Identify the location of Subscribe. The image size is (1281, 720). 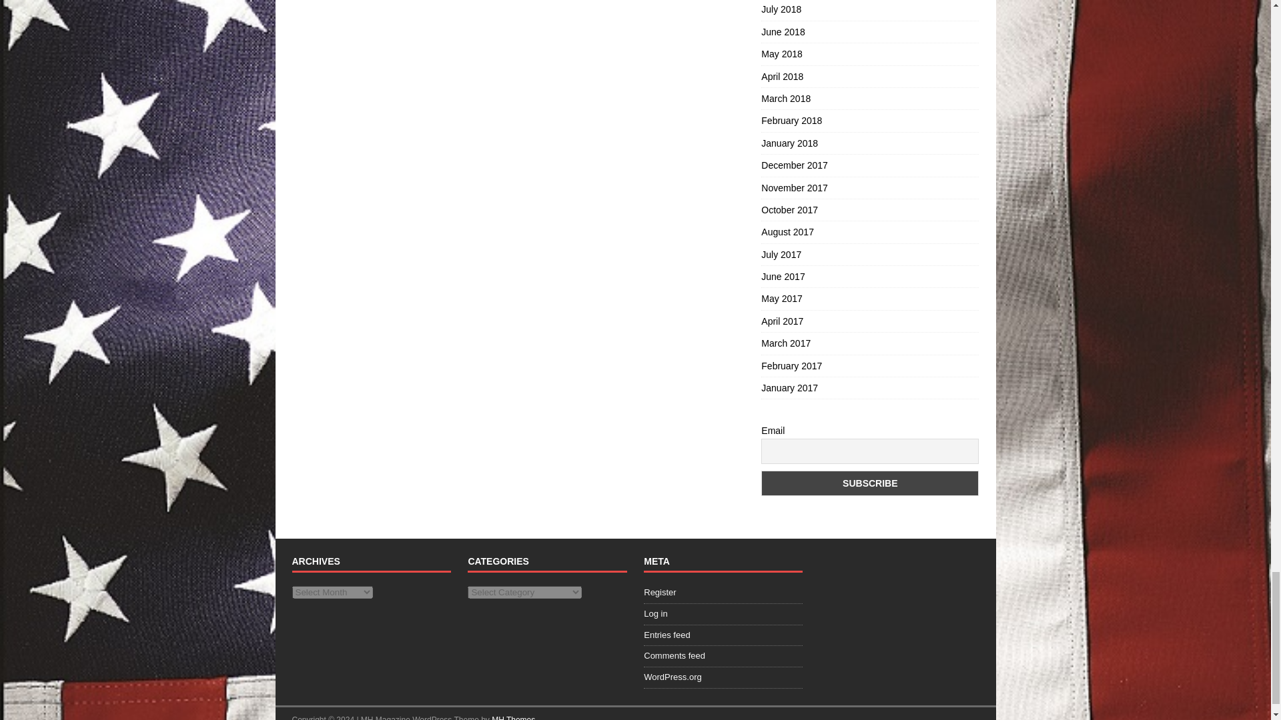
(869, 483).